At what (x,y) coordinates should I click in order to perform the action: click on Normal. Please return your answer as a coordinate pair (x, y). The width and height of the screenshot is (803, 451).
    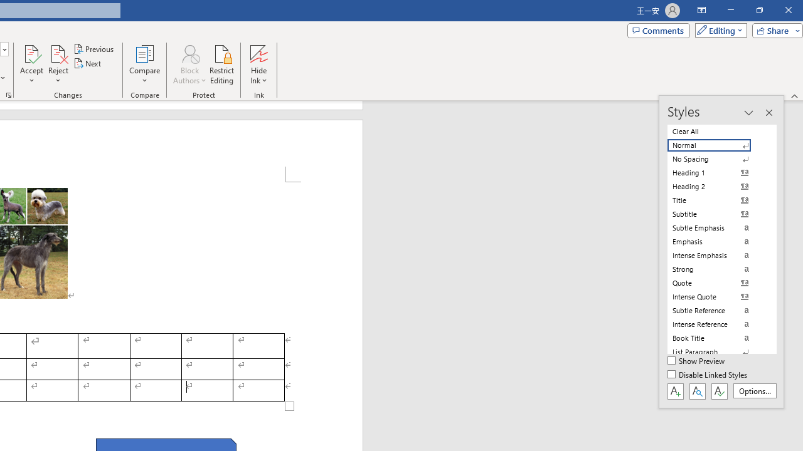
    Looking at the image, I should click on (716, 145).